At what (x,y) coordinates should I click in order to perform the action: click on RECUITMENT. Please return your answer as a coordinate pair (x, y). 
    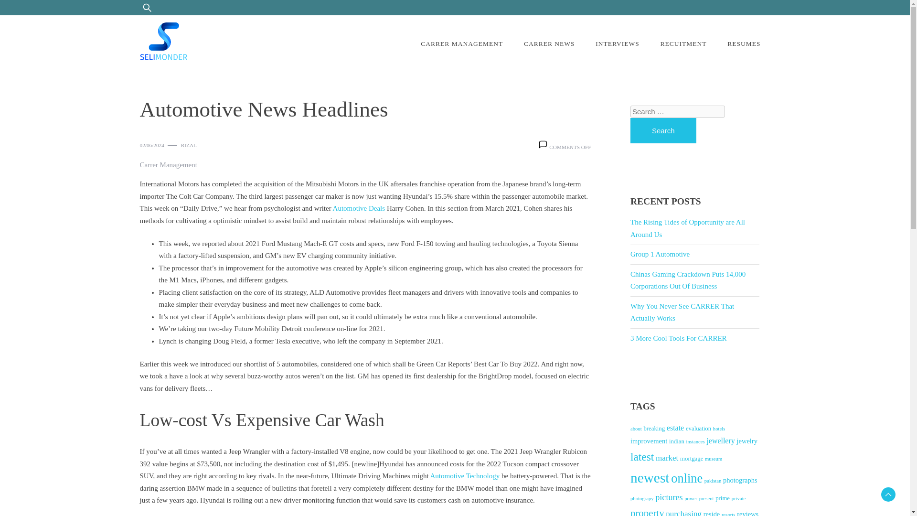
    Looking at the image, I should click on (683, 44).